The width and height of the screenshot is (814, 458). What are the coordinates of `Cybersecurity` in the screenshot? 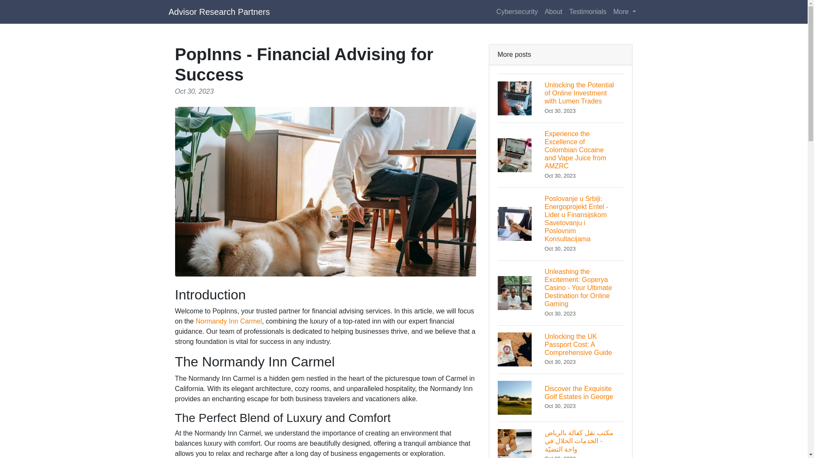 It's located at (517, 11).